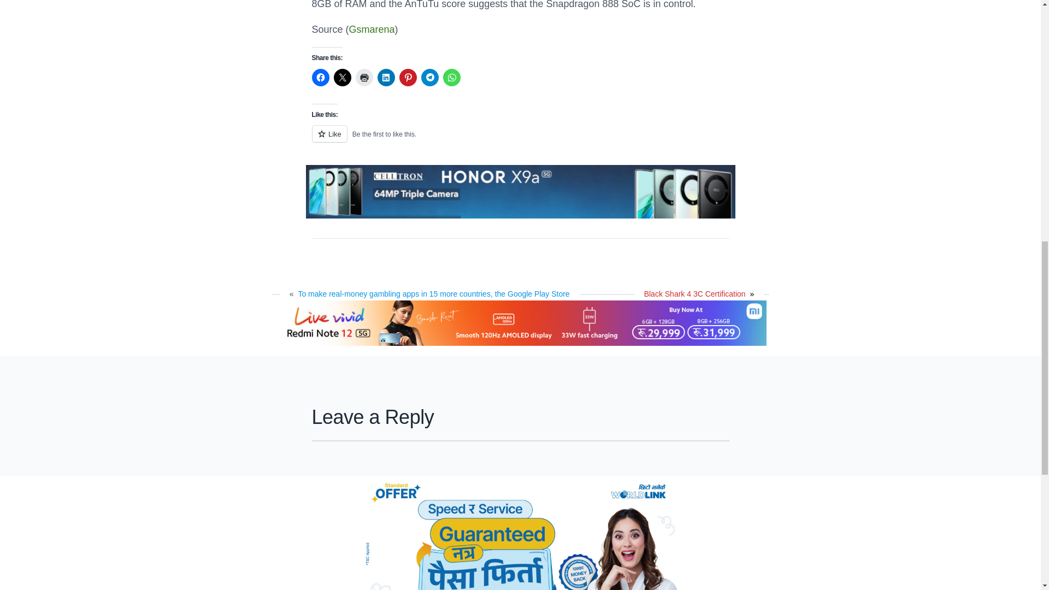 This screenshot has height=590, width=1049. Describe the element at coordinates (695, 294) in the screenshot. I see `Black Shark 4 3C Certification` at that location.